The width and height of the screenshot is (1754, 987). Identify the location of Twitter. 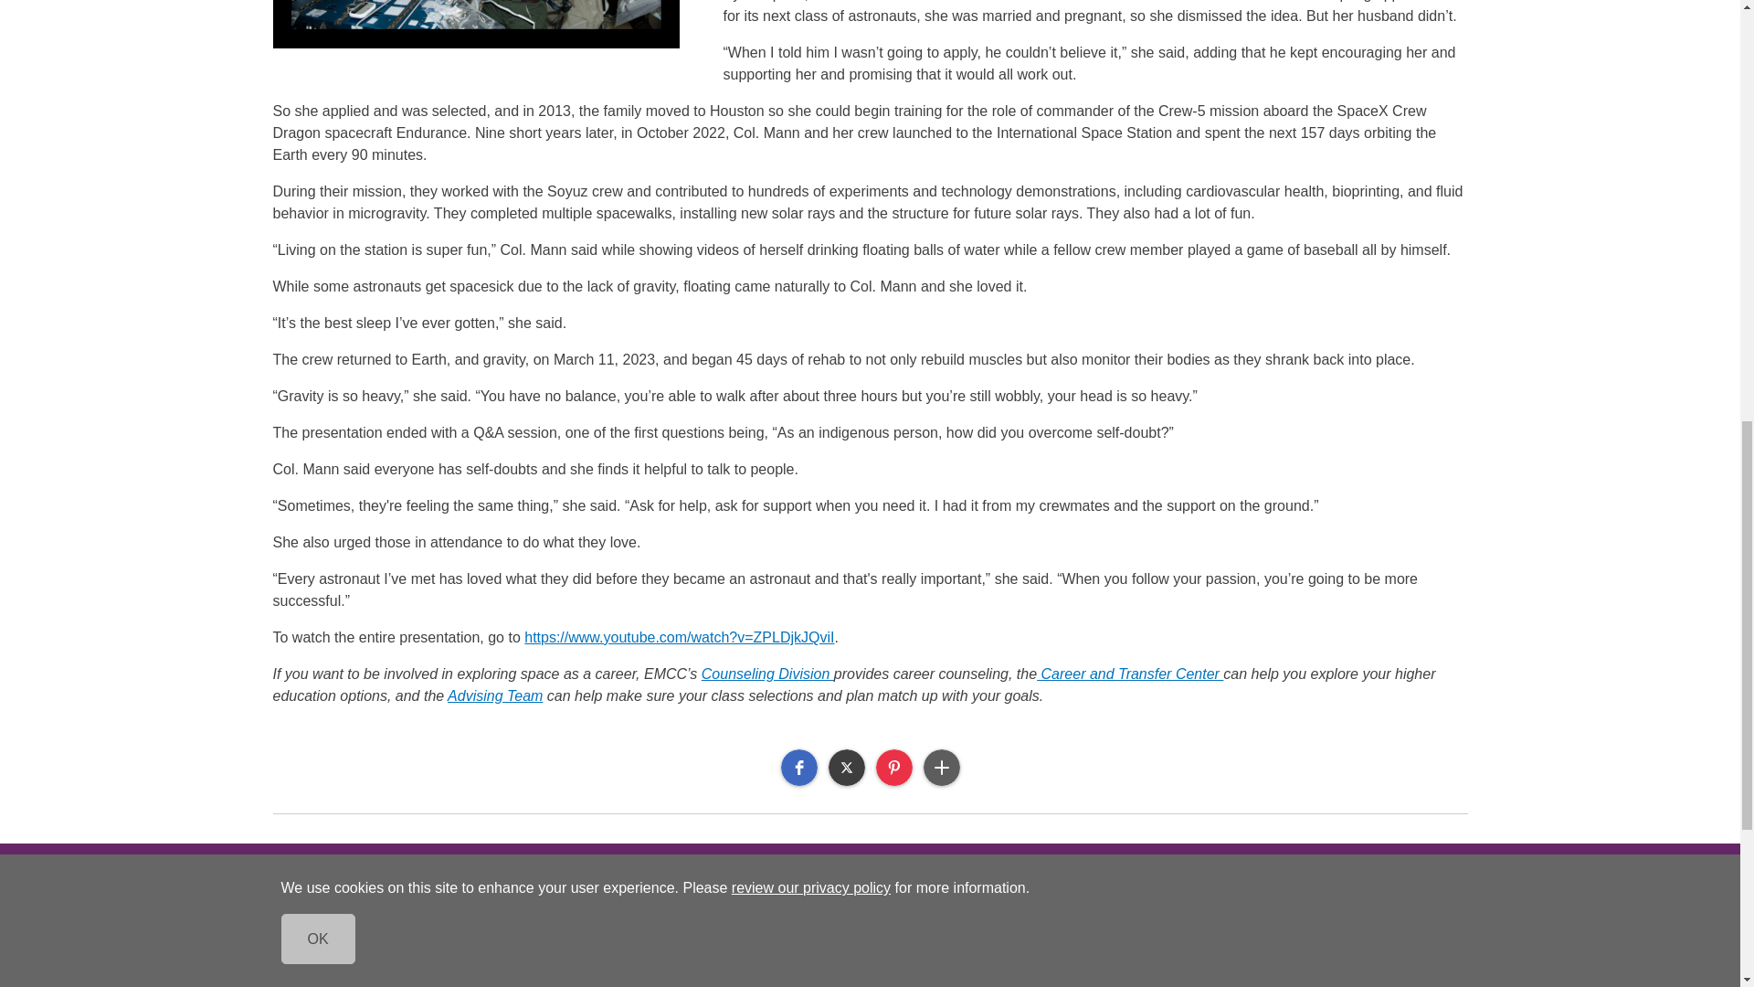
(846, 767).